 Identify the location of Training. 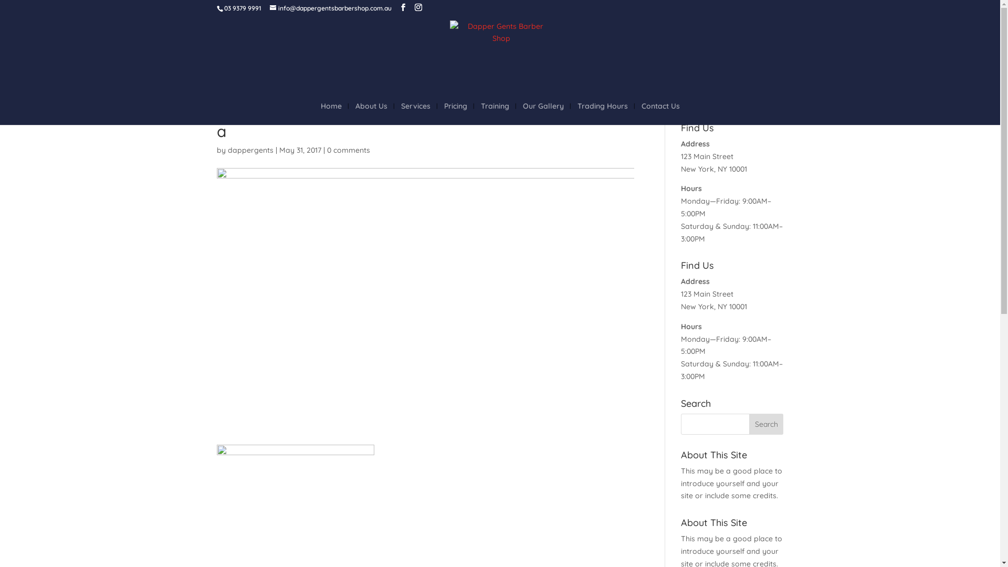
(495, 113).